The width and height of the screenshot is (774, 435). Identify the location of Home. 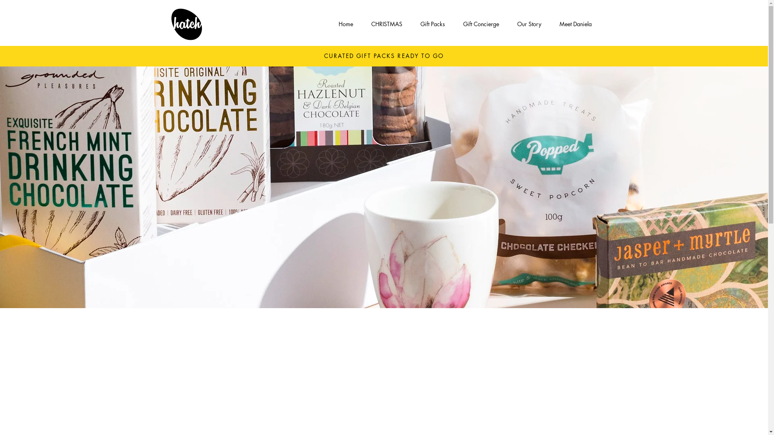
(346, 24).